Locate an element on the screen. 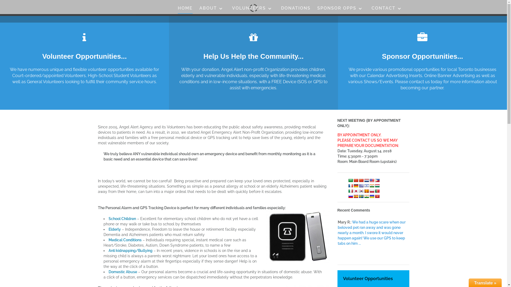 The width and height of the screenshot is (511, 287). Chinese is located at coordinates (356, 180).